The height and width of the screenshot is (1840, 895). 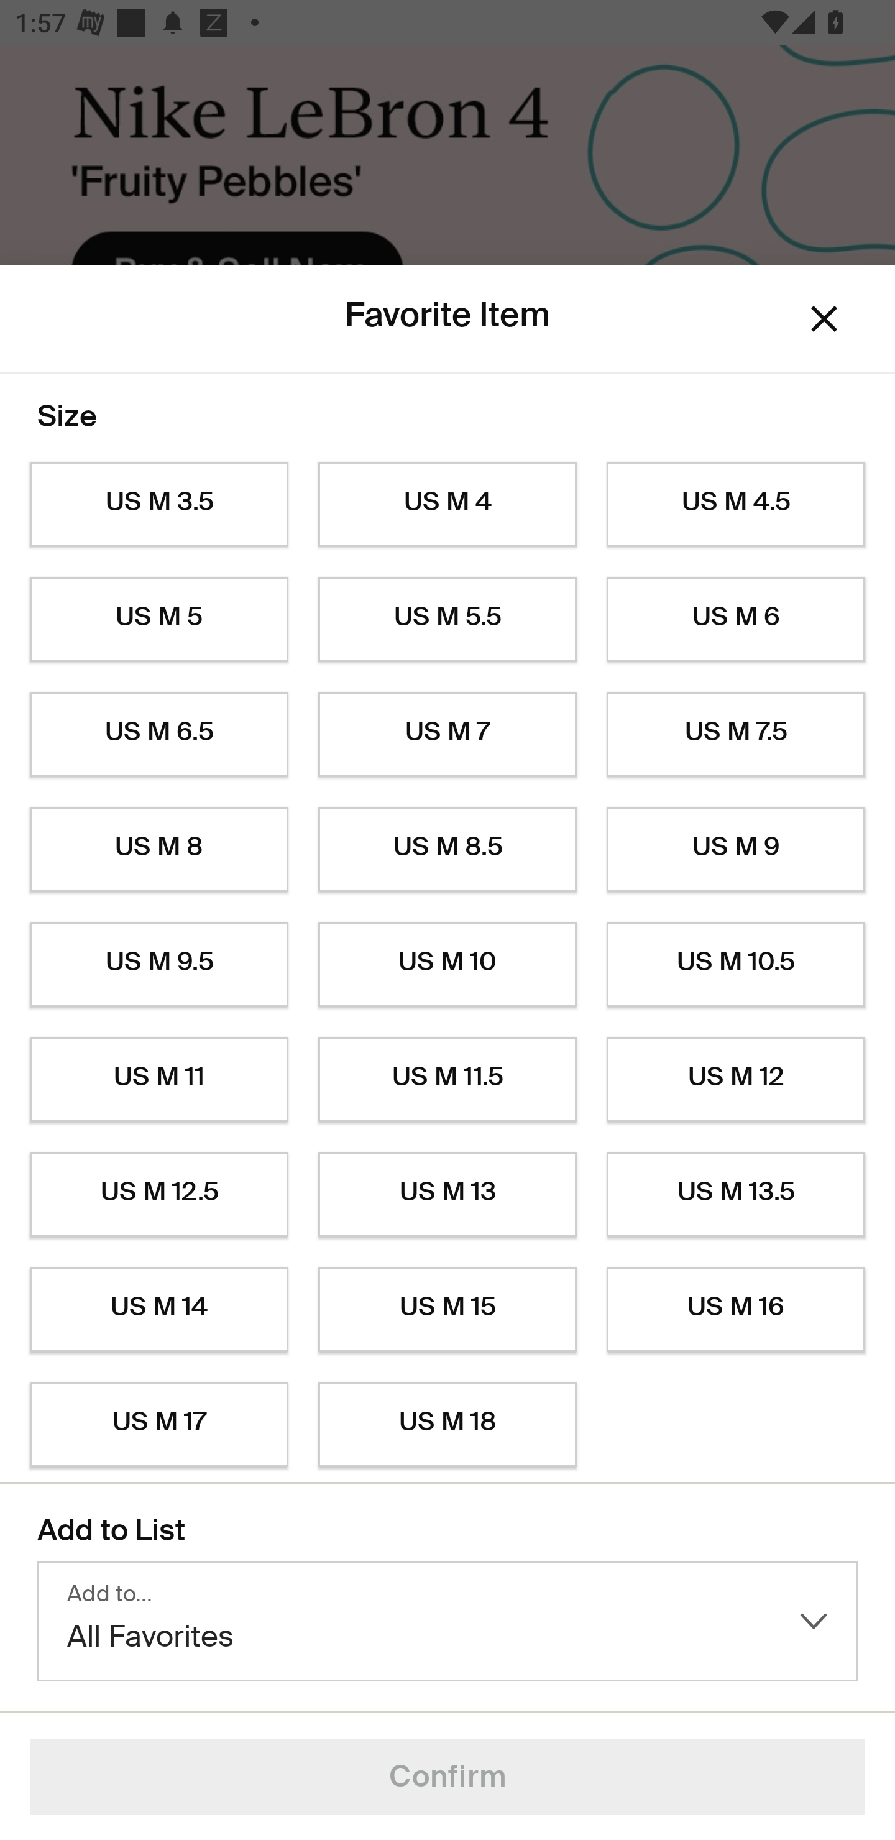 I want to click on US M 7.5, so click(x=736, y=735).